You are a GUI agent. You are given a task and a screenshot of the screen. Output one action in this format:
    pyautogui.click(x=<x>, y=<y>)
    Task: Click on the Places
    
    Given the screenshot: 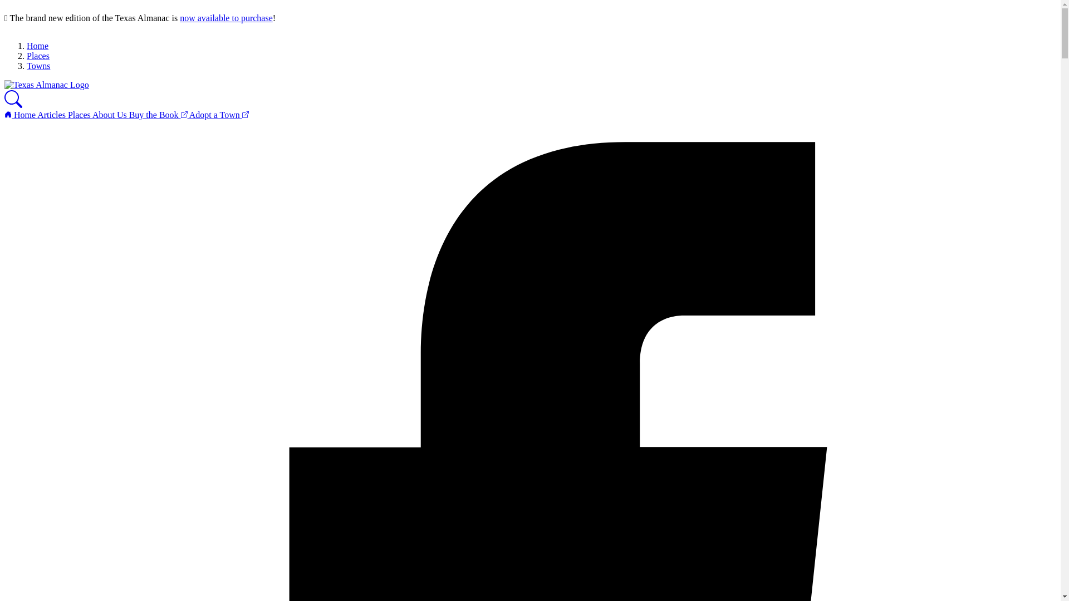 What is the action you would take?
    pyautogui.click(x=38, y=56)
    